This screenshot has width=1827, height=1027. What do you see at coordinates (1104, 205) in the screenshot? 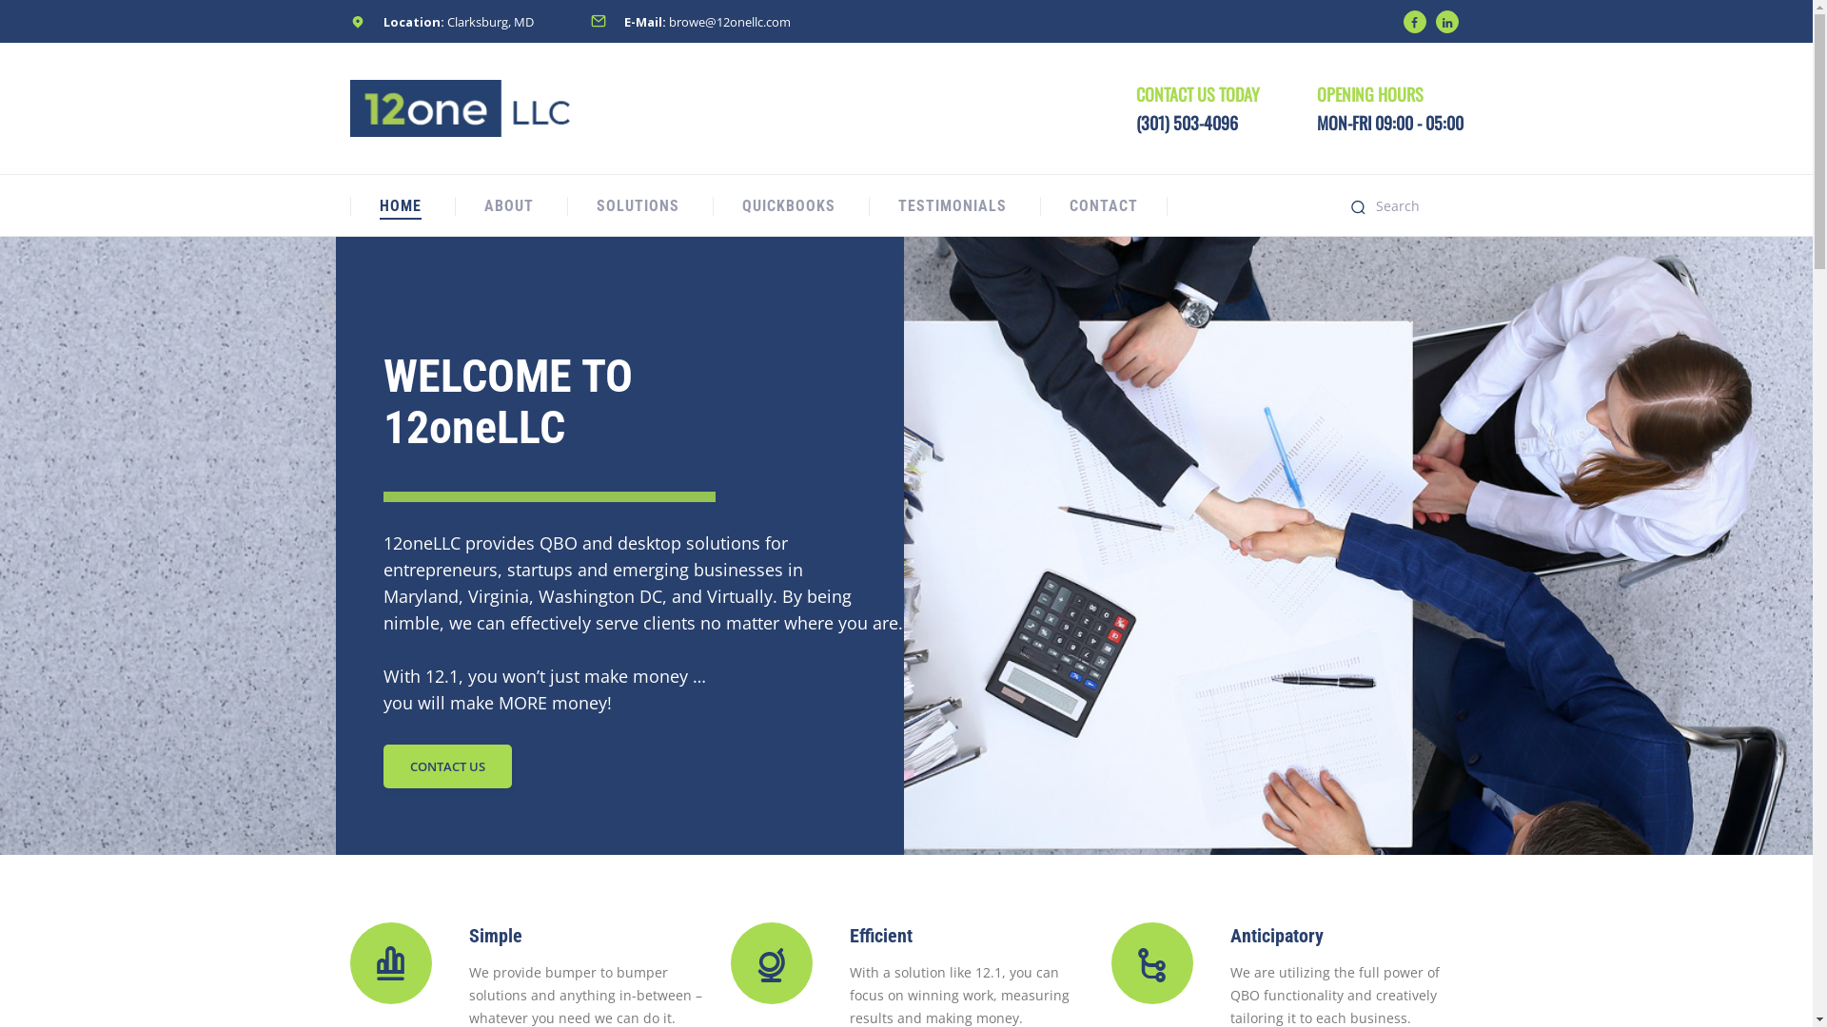
I see `CONTACT` at bounding box center [1104, 205].